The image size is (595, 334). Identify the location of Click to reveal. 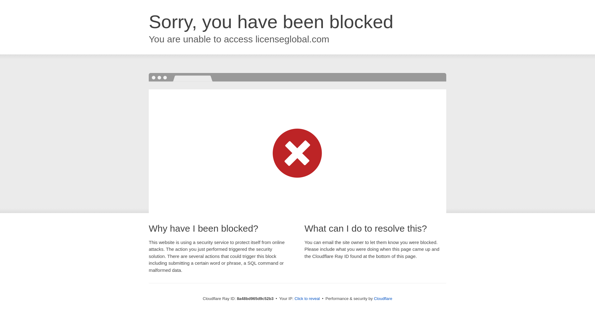
(307, 299).